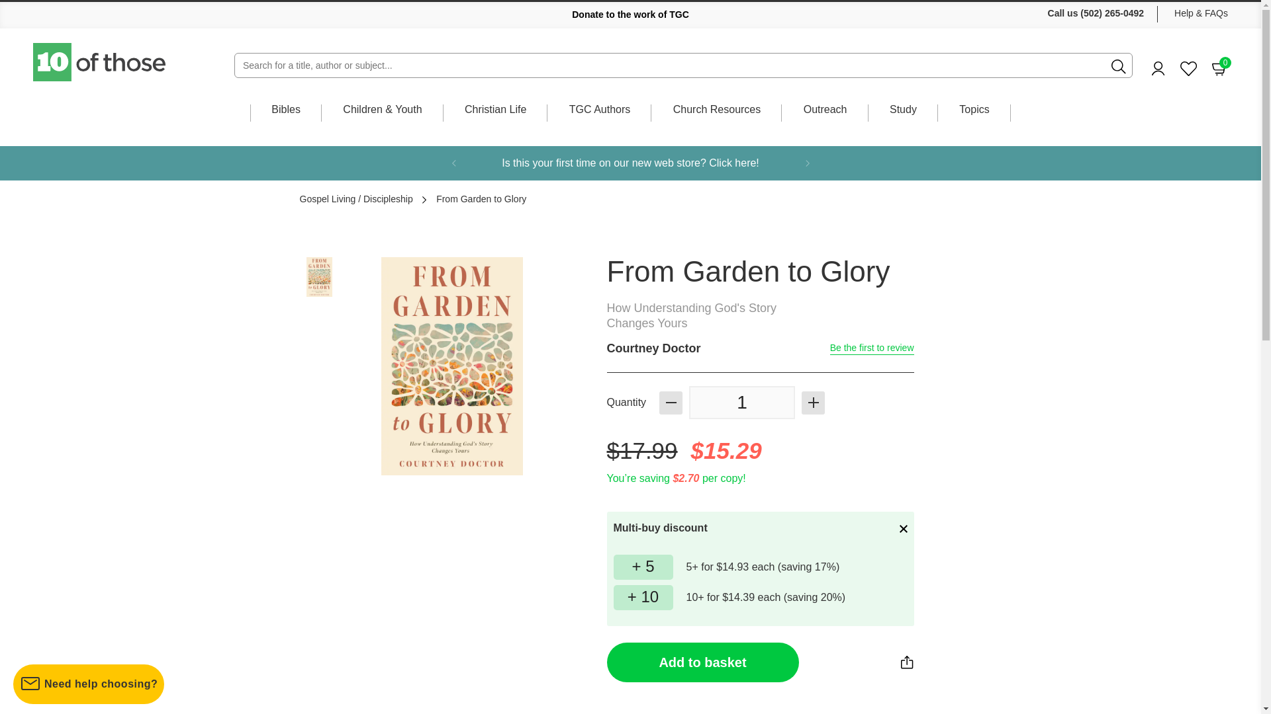 Image resolution: width=1271 pixels, height=714 pixels. What do you see at coordinates (1189, 69) in the screenshot?
I see `Bibles` at bounding box center [1189, 69].